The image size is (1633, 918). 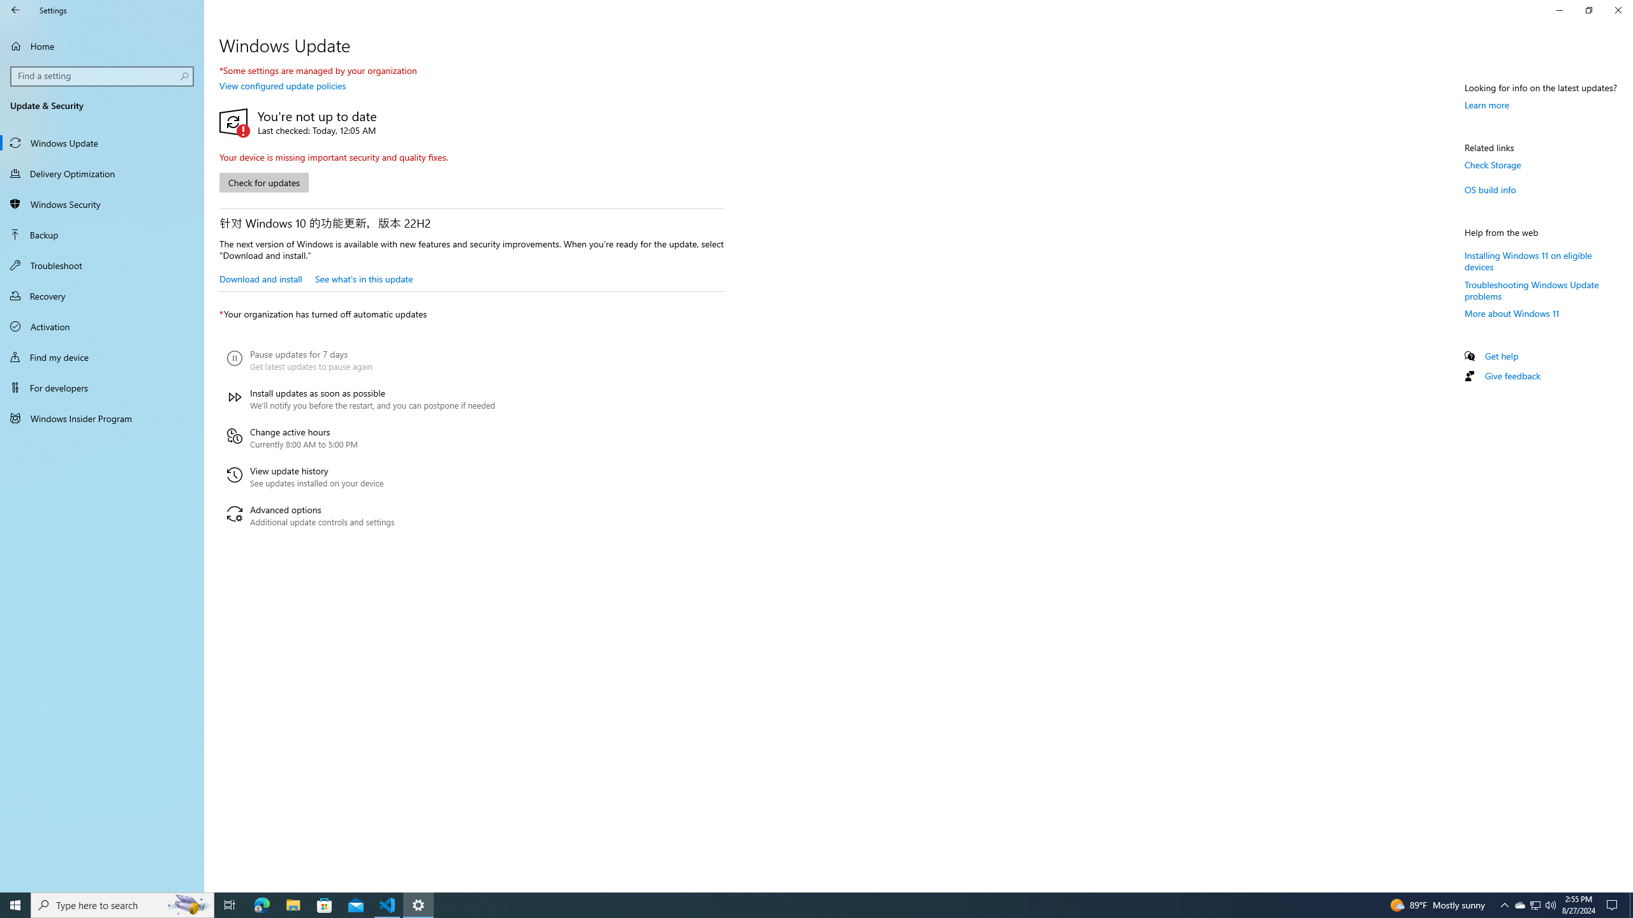 What do you see at coordinates (102, 418) in the screenshot?
I see `Windows Insider Program` at bounding box center [102, 418].